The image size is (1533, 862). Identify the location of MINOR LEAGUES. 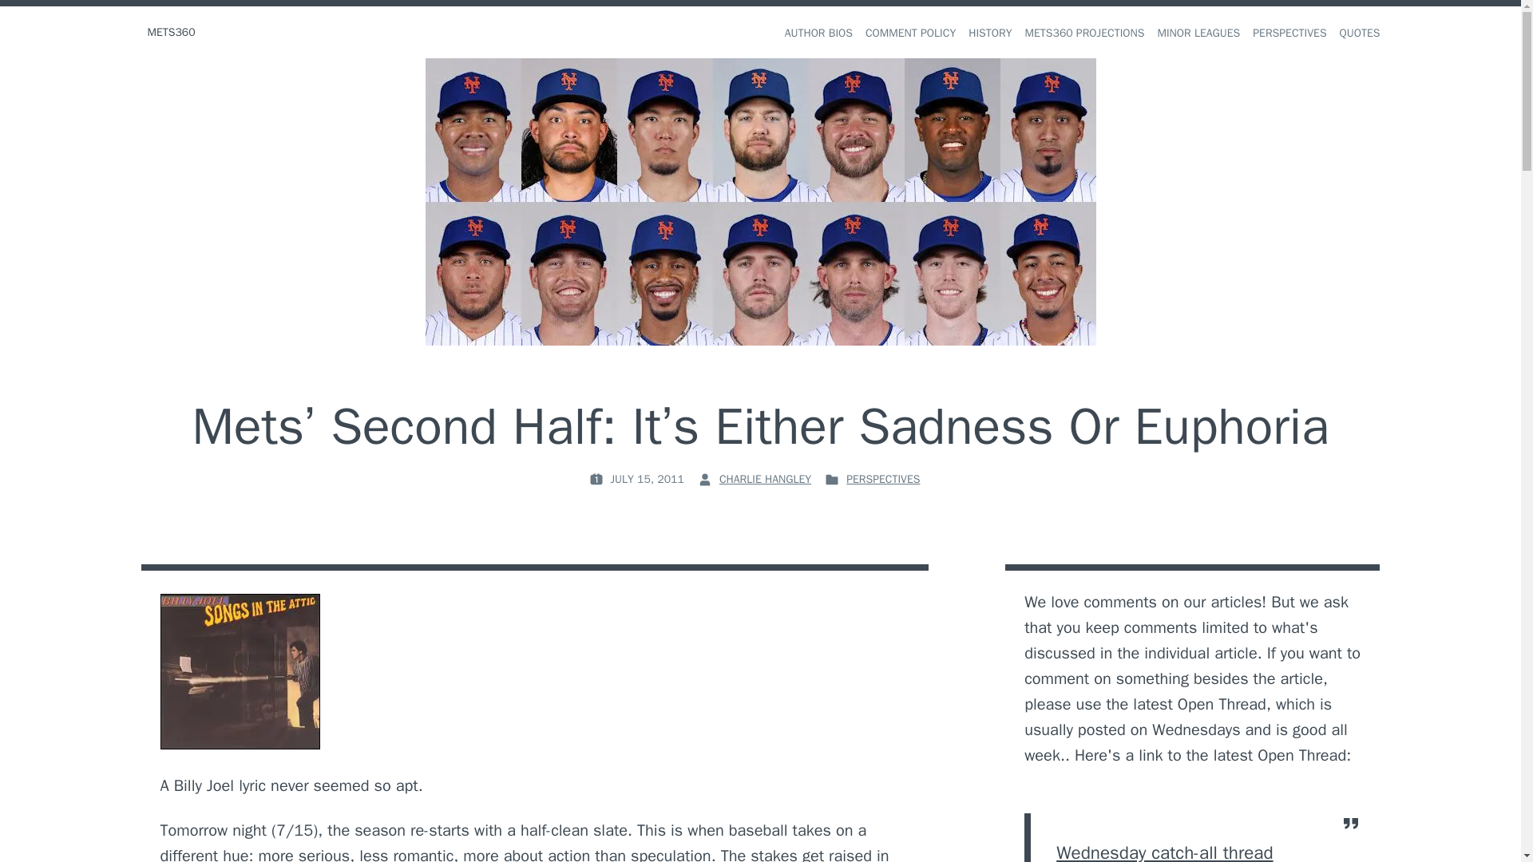
(1198, 34).